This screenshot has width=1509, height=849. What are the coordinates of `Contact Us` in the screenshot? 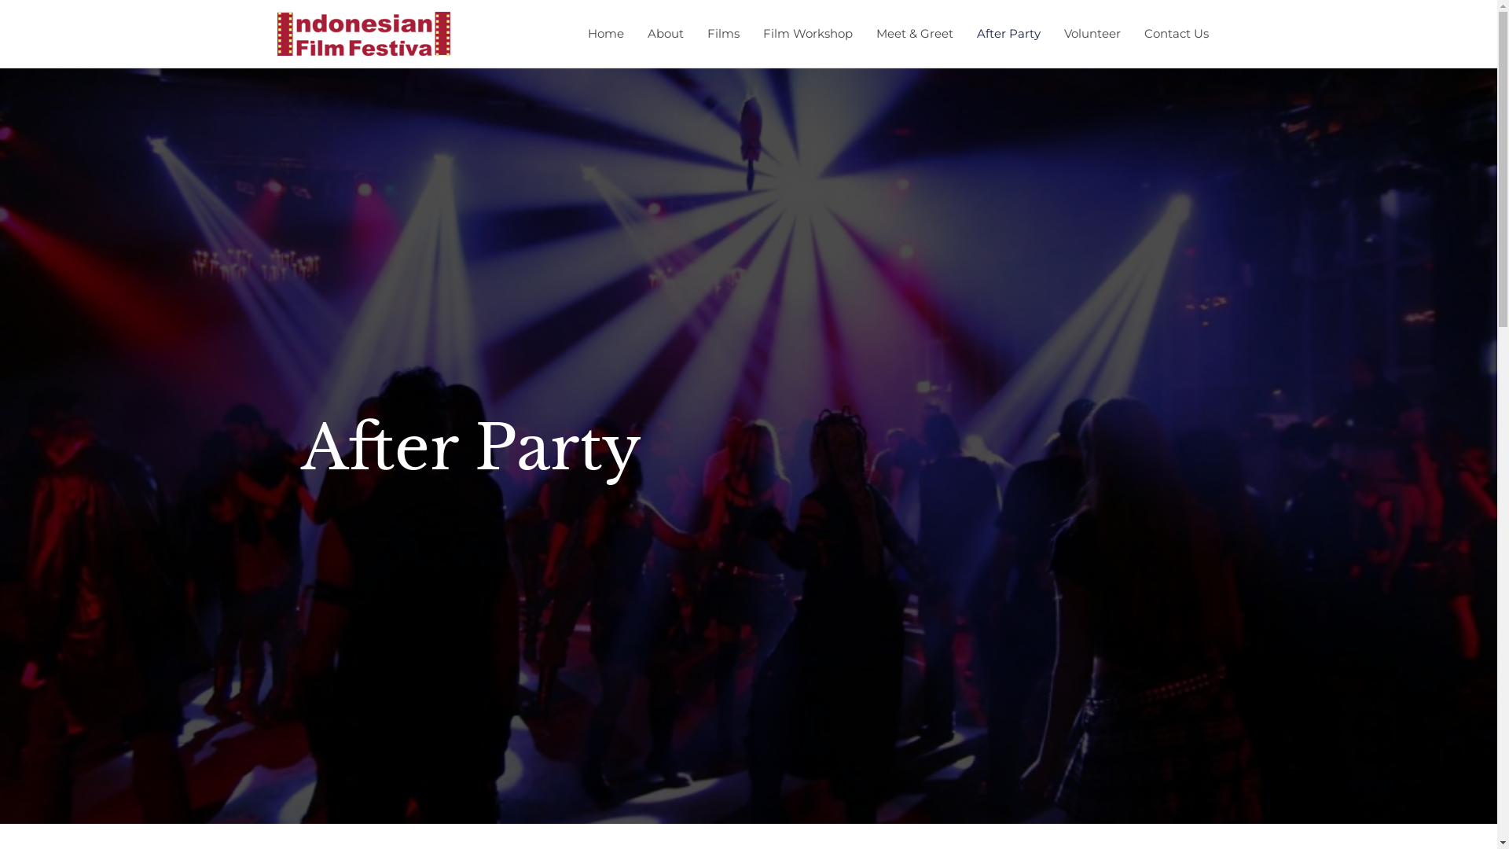 It's located at (1176, 34).